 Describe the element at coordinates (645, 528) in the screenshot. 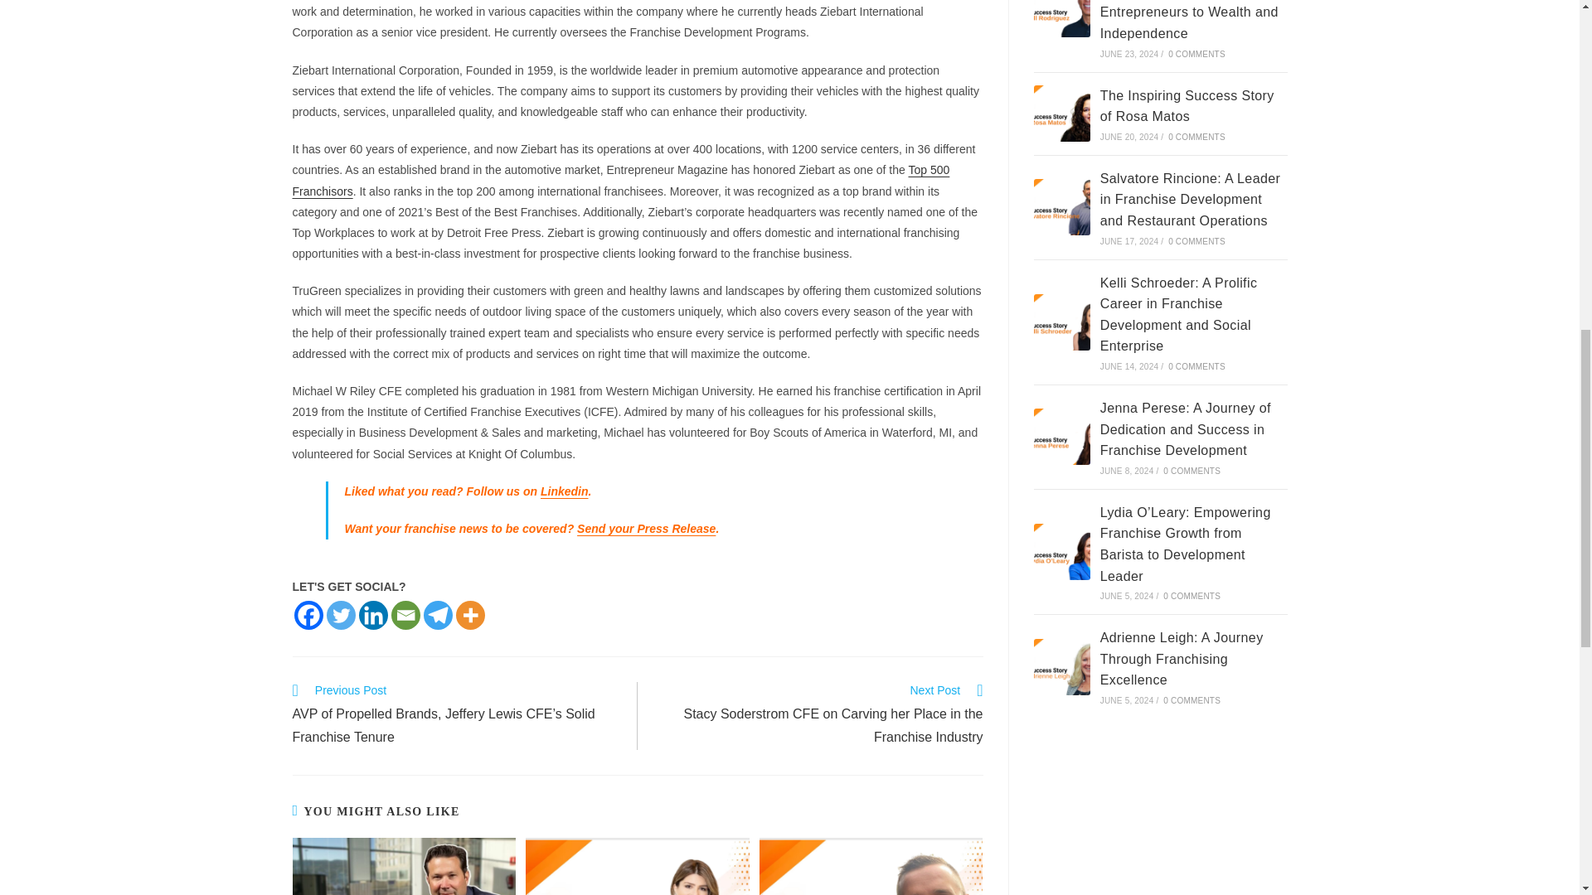

I see `Send your Press Release` at that location.